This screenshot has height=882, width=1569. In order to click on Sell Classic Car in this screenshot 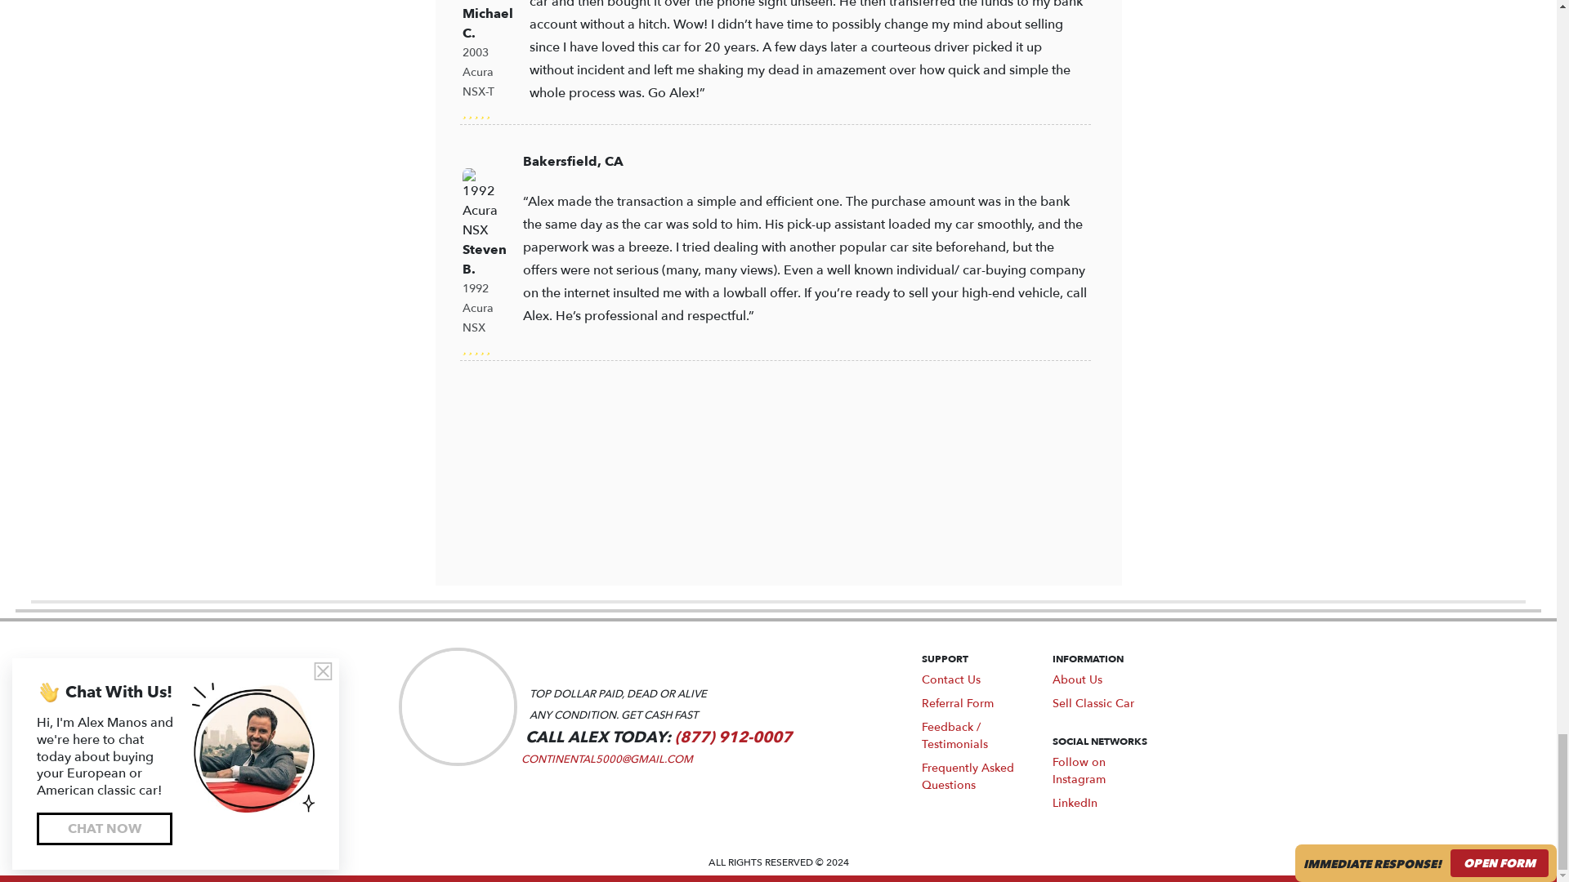, I will do `click(1093, 703)`.